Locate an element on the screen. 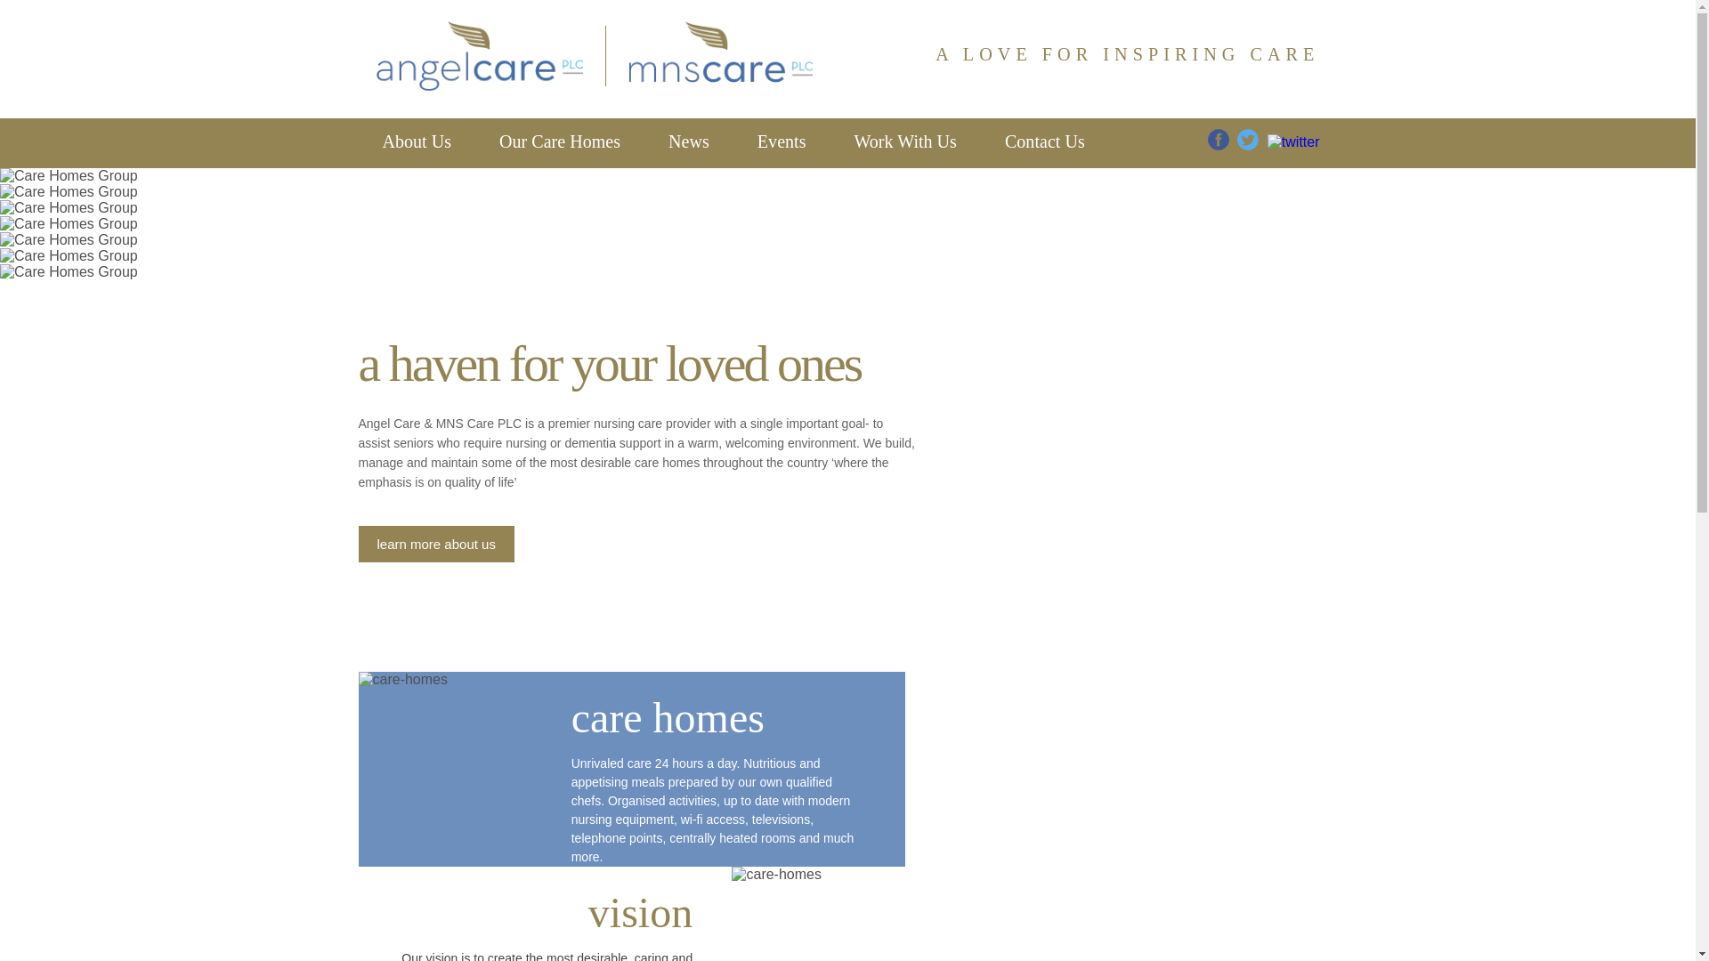 This screenshot has width=1709, height=961. Orchid Care is located at coordinates (73, 157).